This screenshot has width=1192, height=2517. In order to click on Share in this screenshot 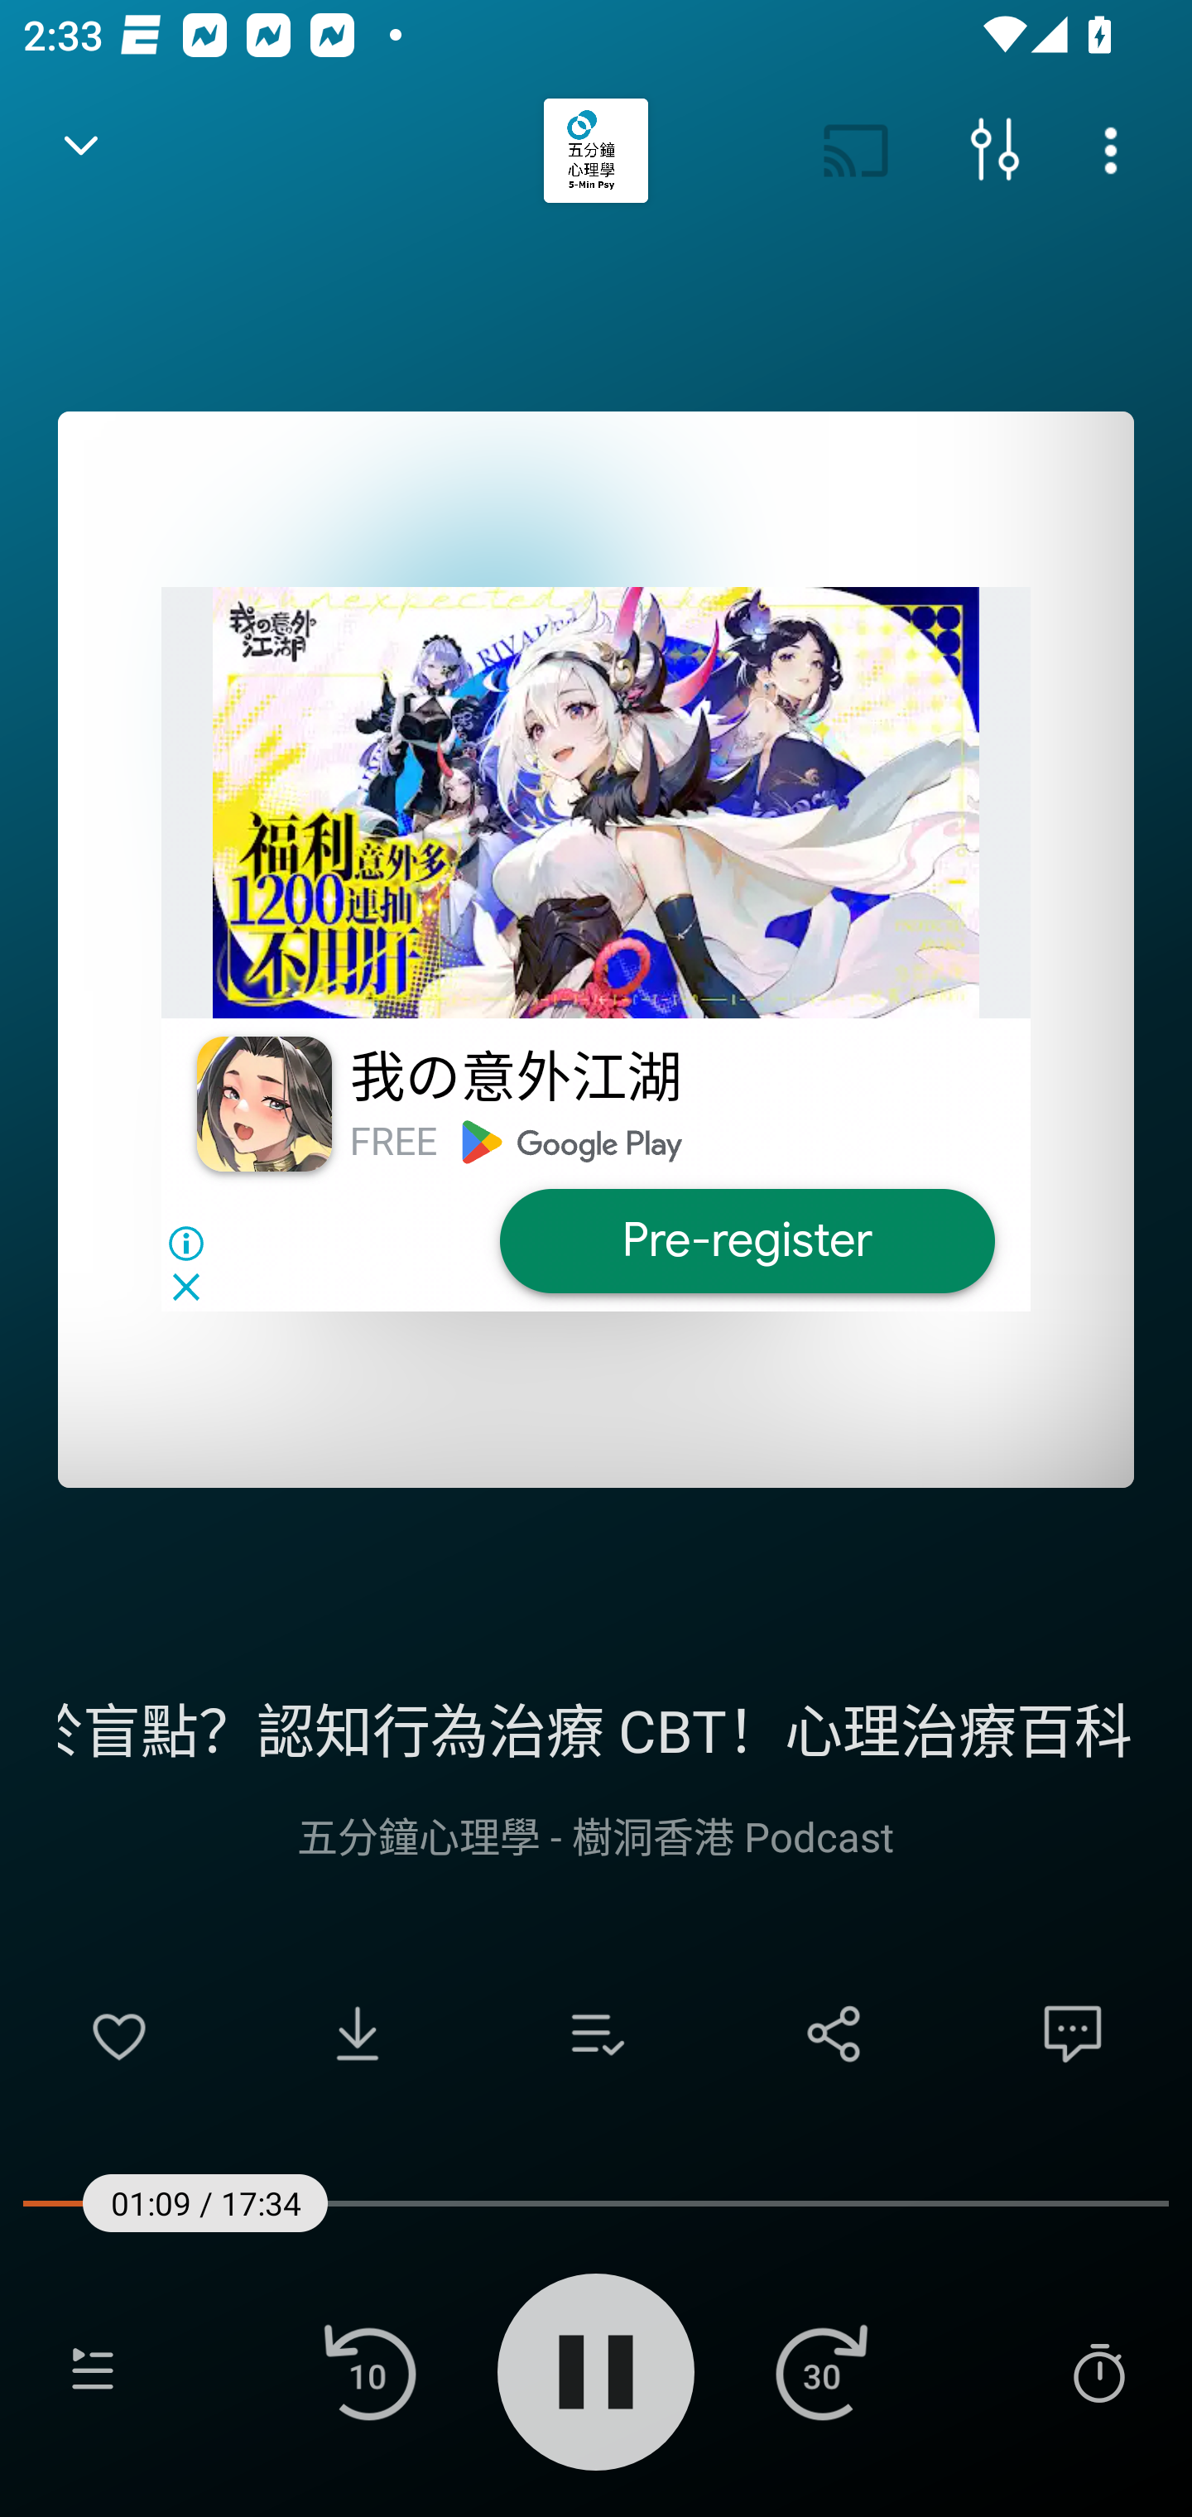, I will do `click(834, 2033)`.